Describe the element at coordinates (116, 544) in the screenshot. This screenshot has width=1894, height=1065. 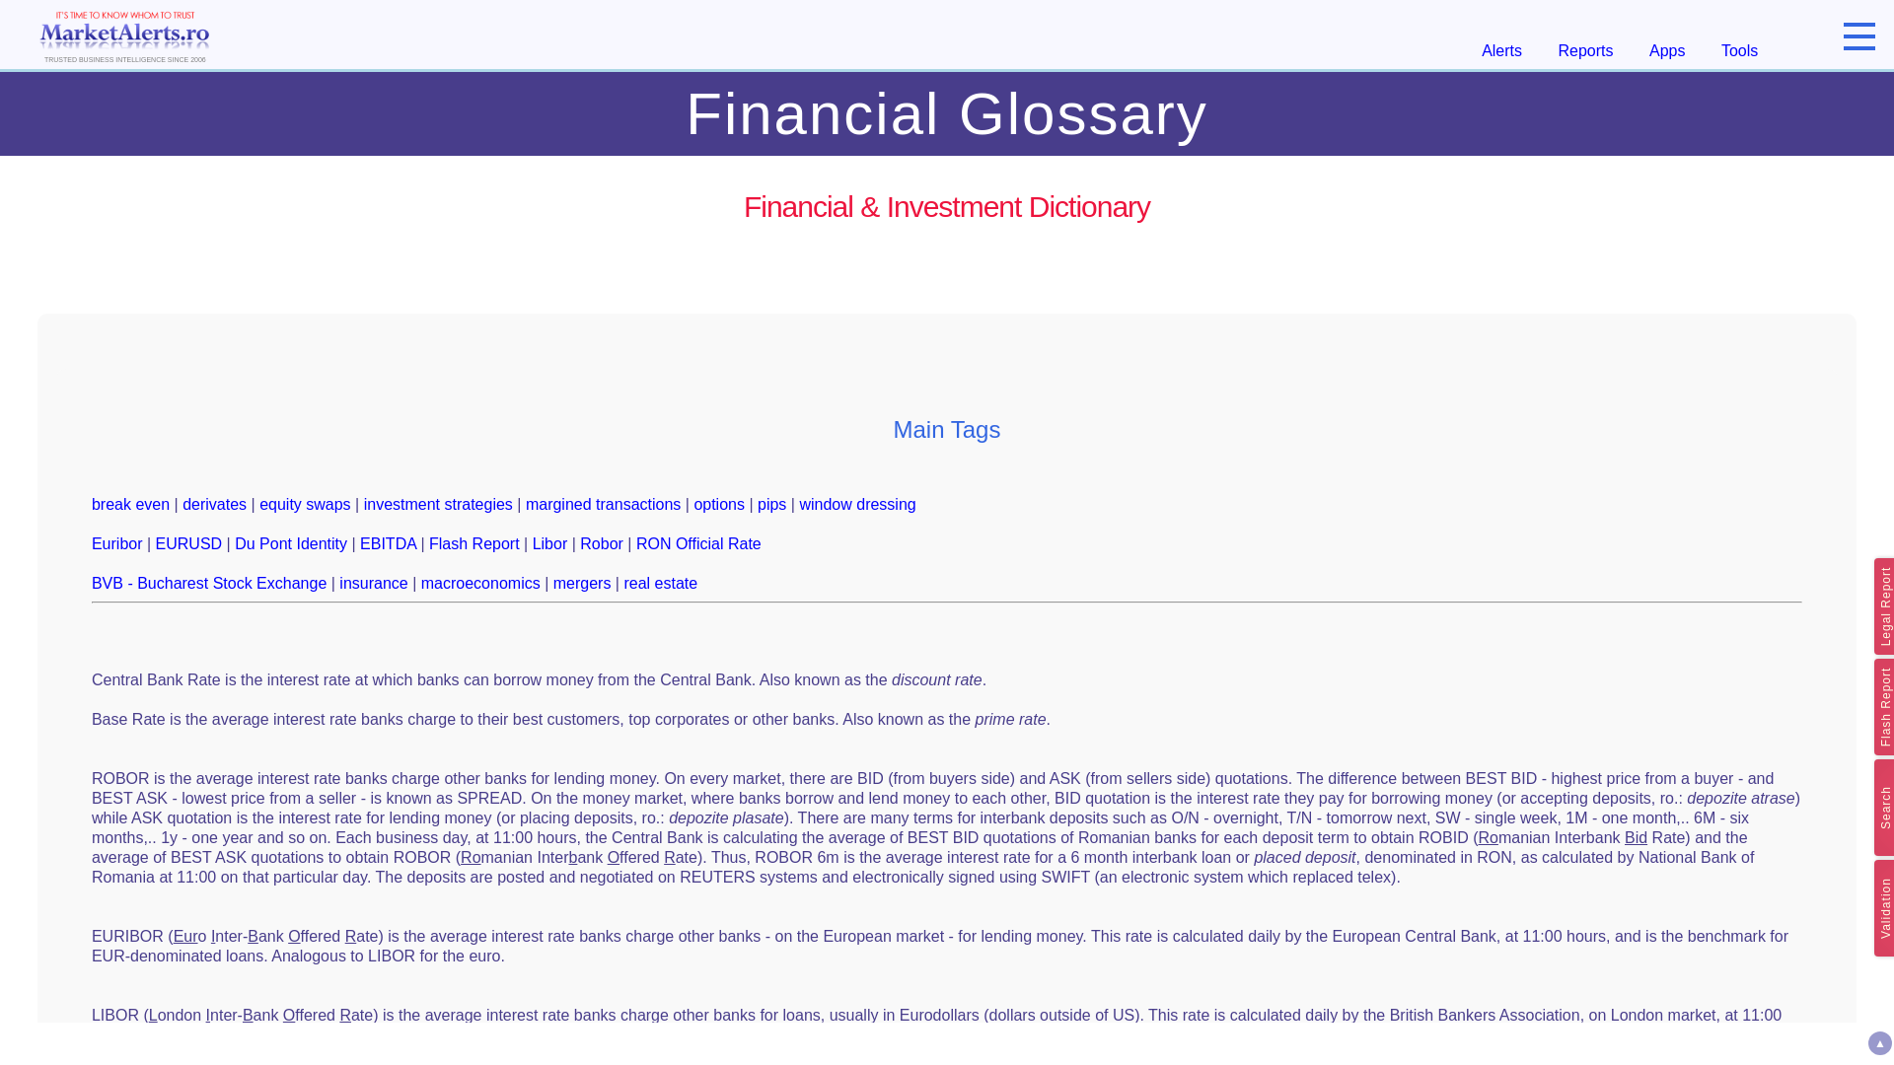
I see `Euribor` at that location.